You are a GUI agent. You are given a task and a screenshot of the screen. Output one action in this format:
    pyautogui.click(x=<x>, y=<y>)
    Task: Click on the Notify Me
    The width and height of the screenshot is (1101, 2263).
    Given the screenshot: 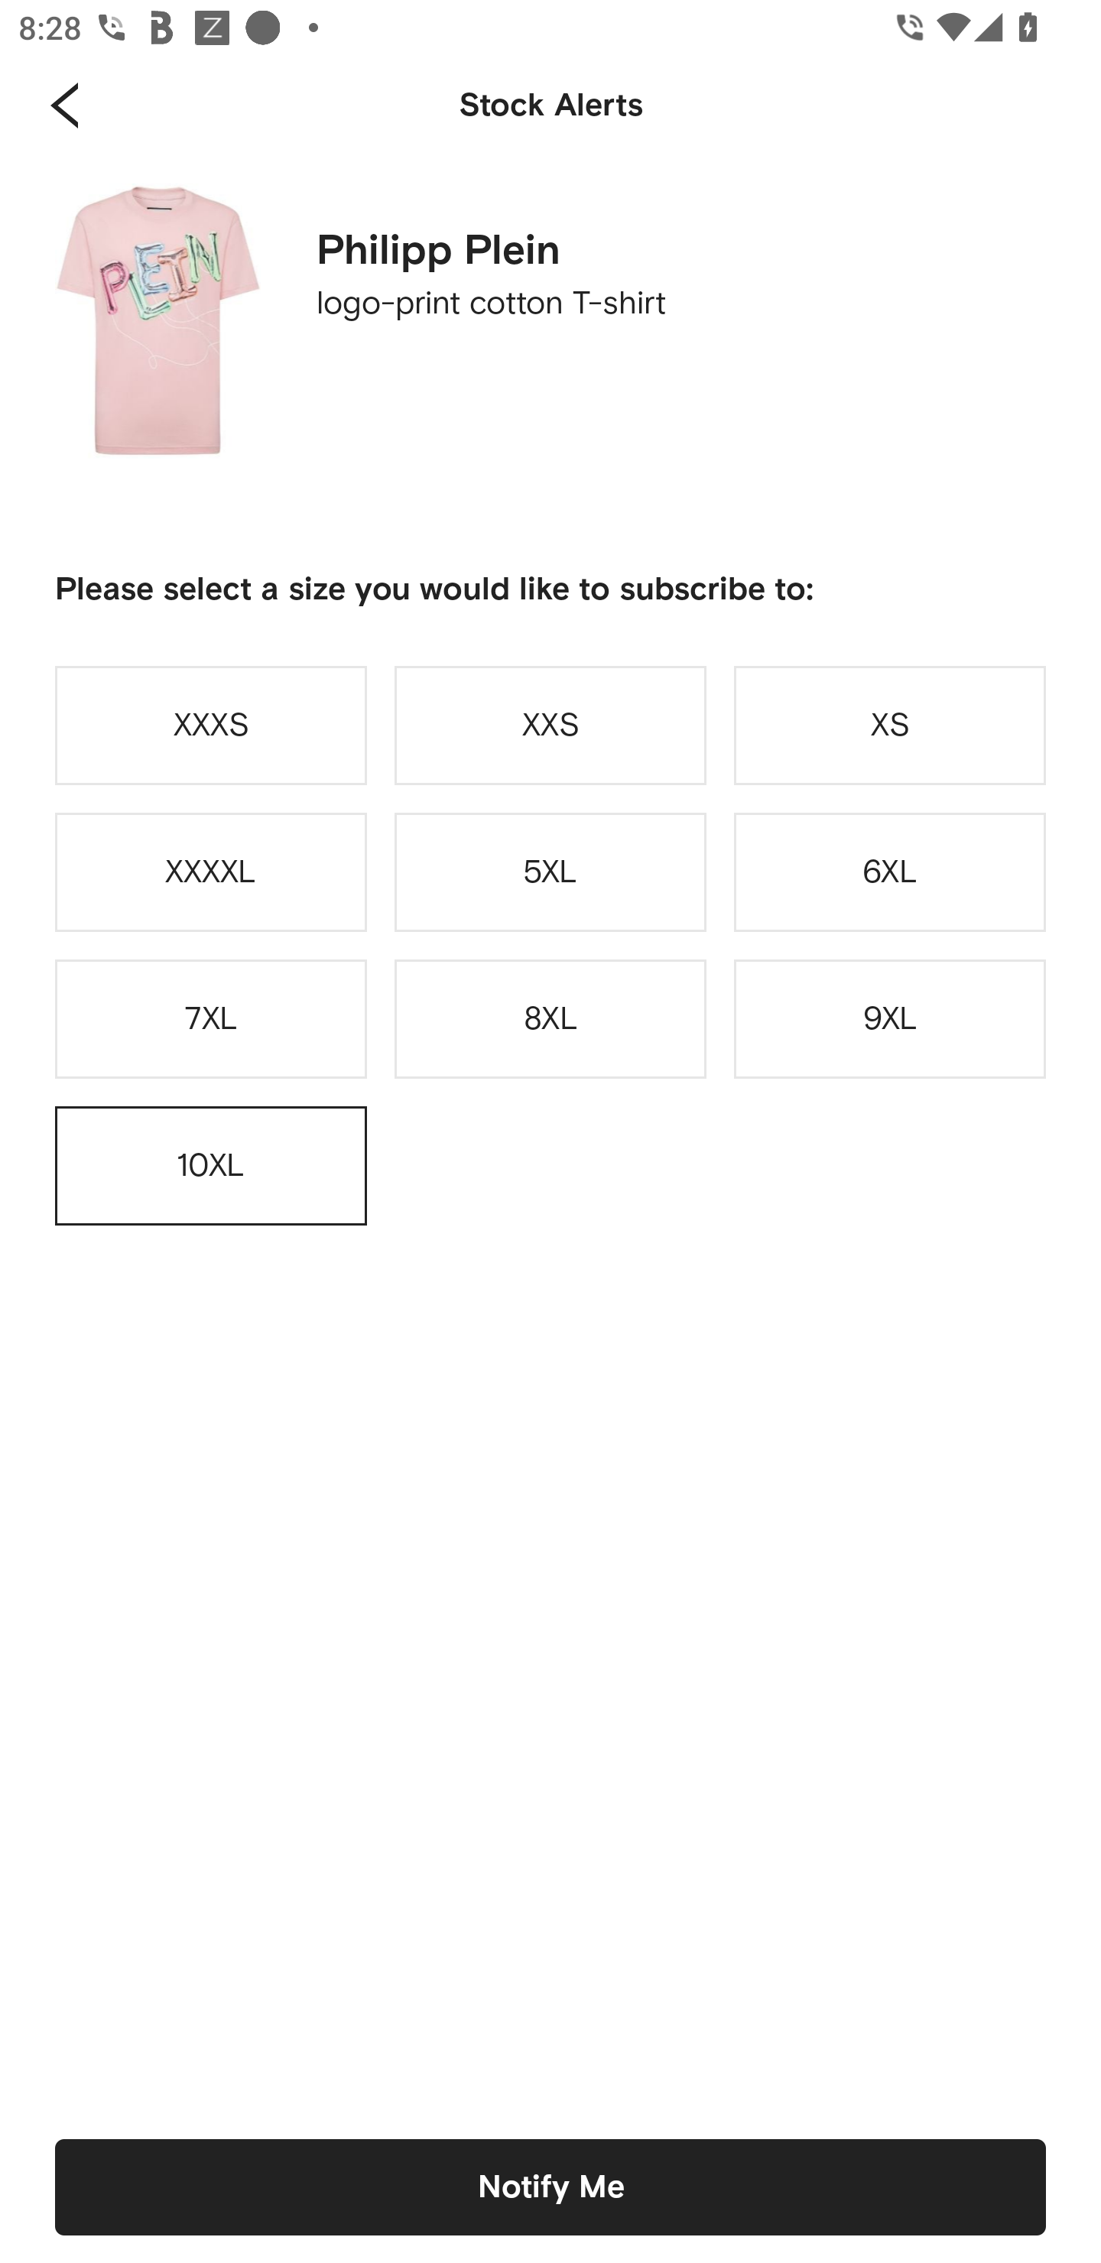 What is the action you would take?
    pyautogui.click(x=550, y=2187)
    